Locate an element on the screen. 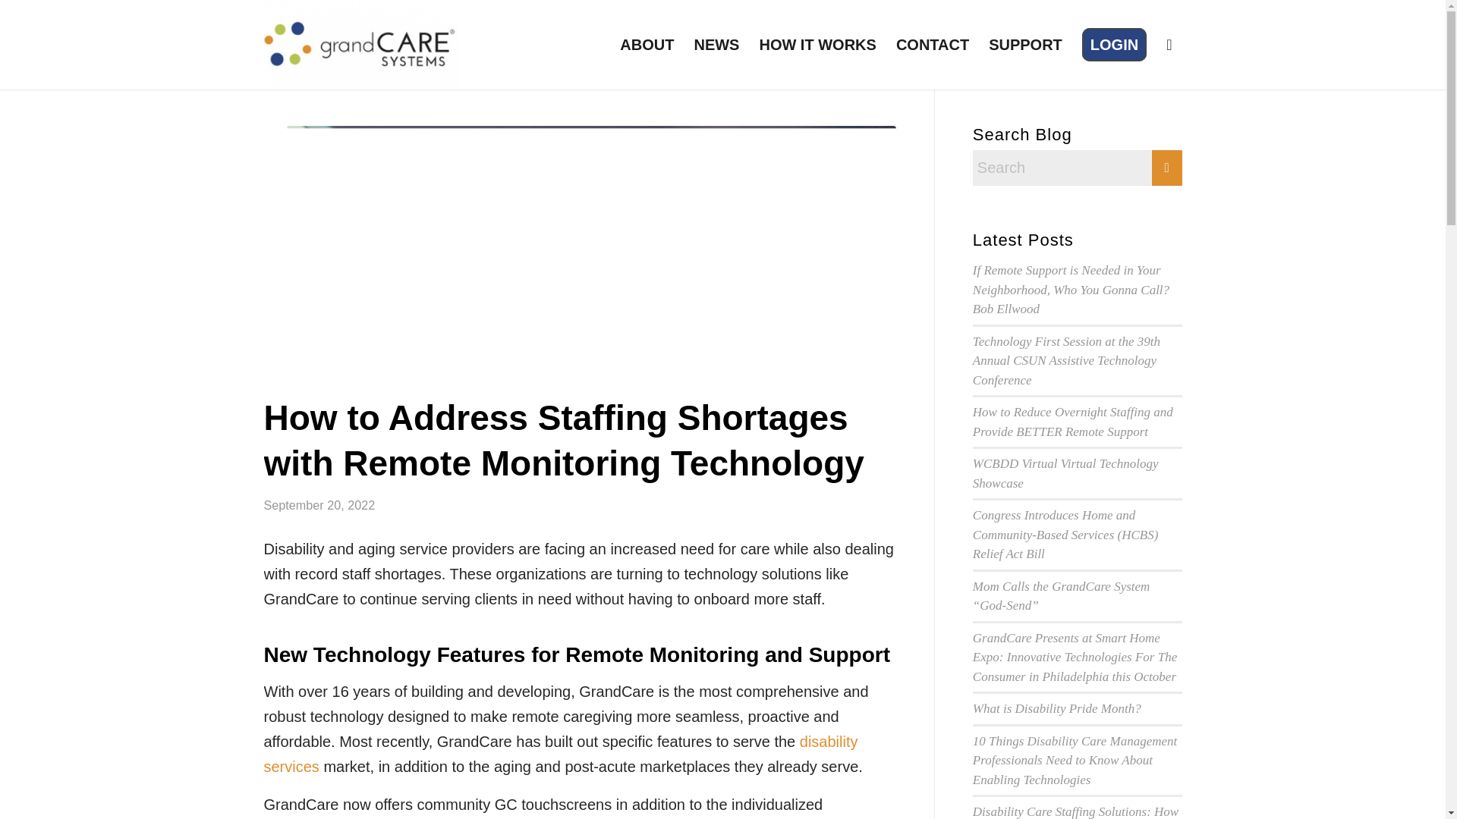 Image resolution: width=1457 pixels, height=819 pixels. HOW IT WORKS is located at coordinates (817, 44).